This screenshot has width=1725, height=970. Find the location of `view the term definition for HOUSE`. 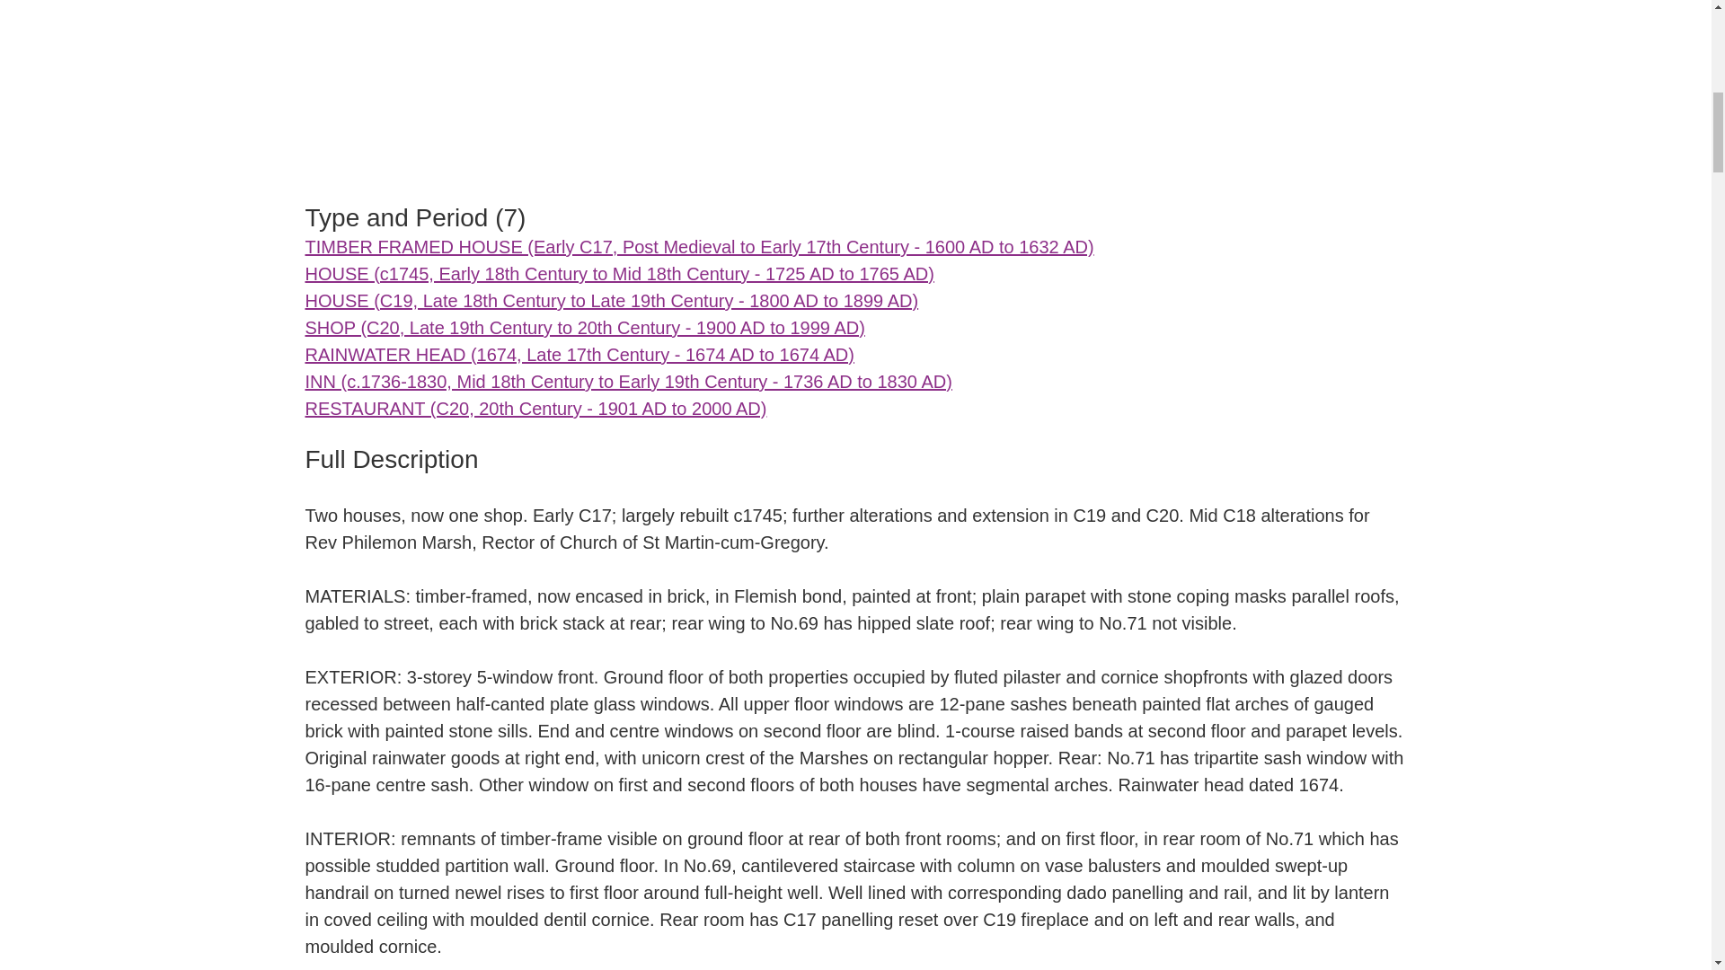

view the term definition for HOUSE is located at coordinates (612, 300).